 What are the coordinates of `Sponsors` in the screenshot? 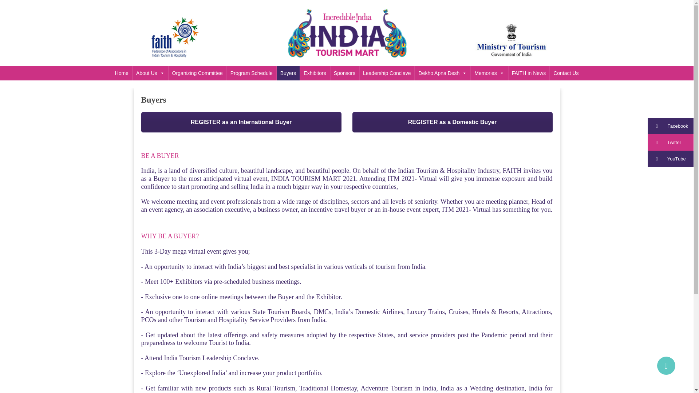 It's located at (344, 73).